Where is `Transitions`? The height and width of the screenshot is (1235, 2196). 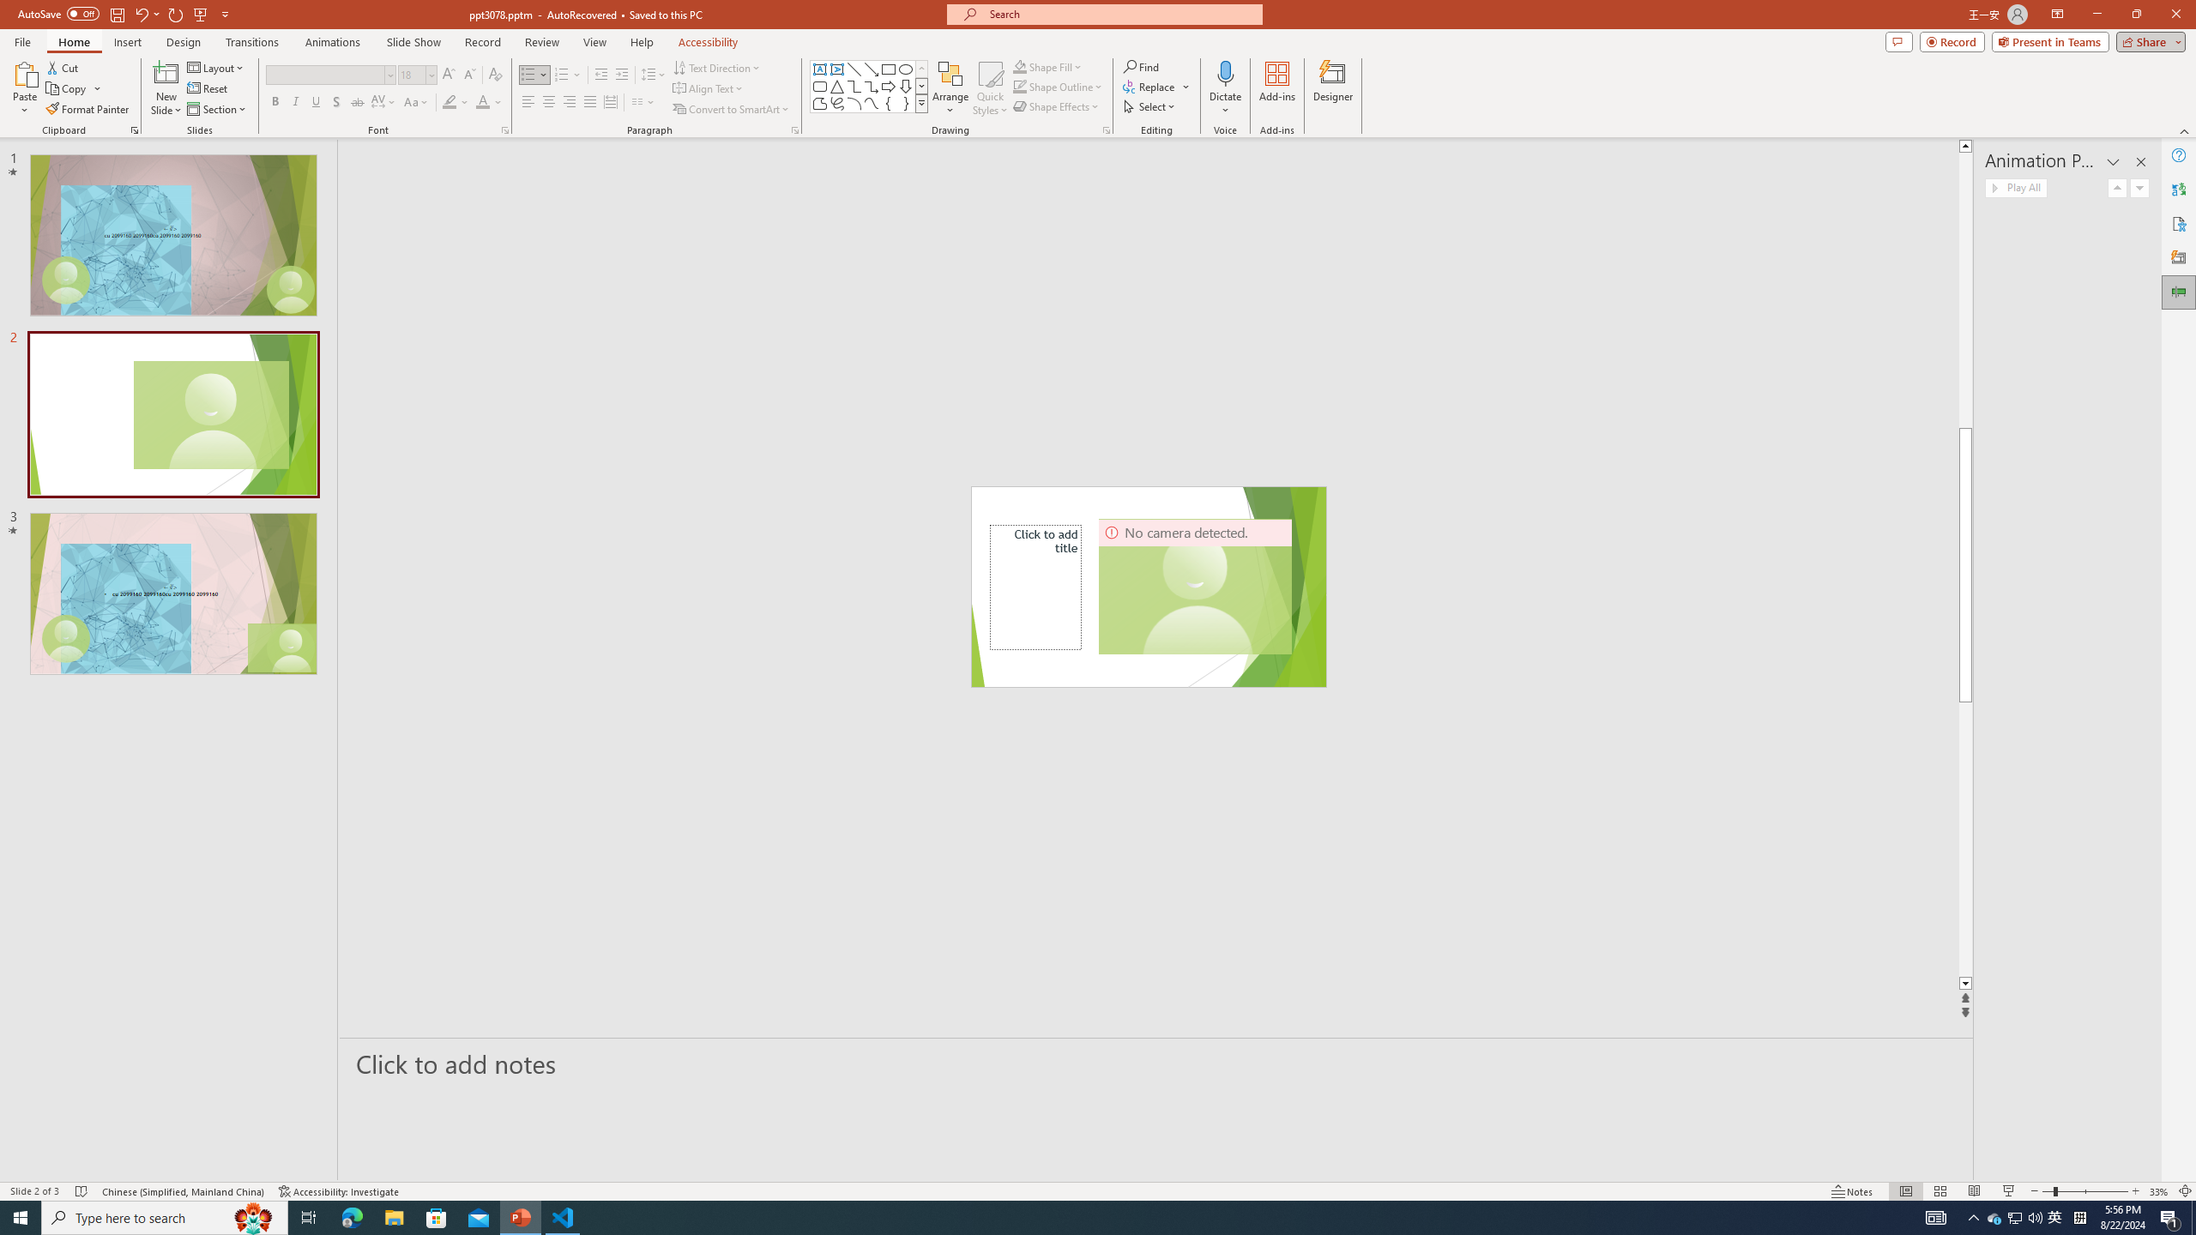 Transitions is located at coordinates (252, 42).